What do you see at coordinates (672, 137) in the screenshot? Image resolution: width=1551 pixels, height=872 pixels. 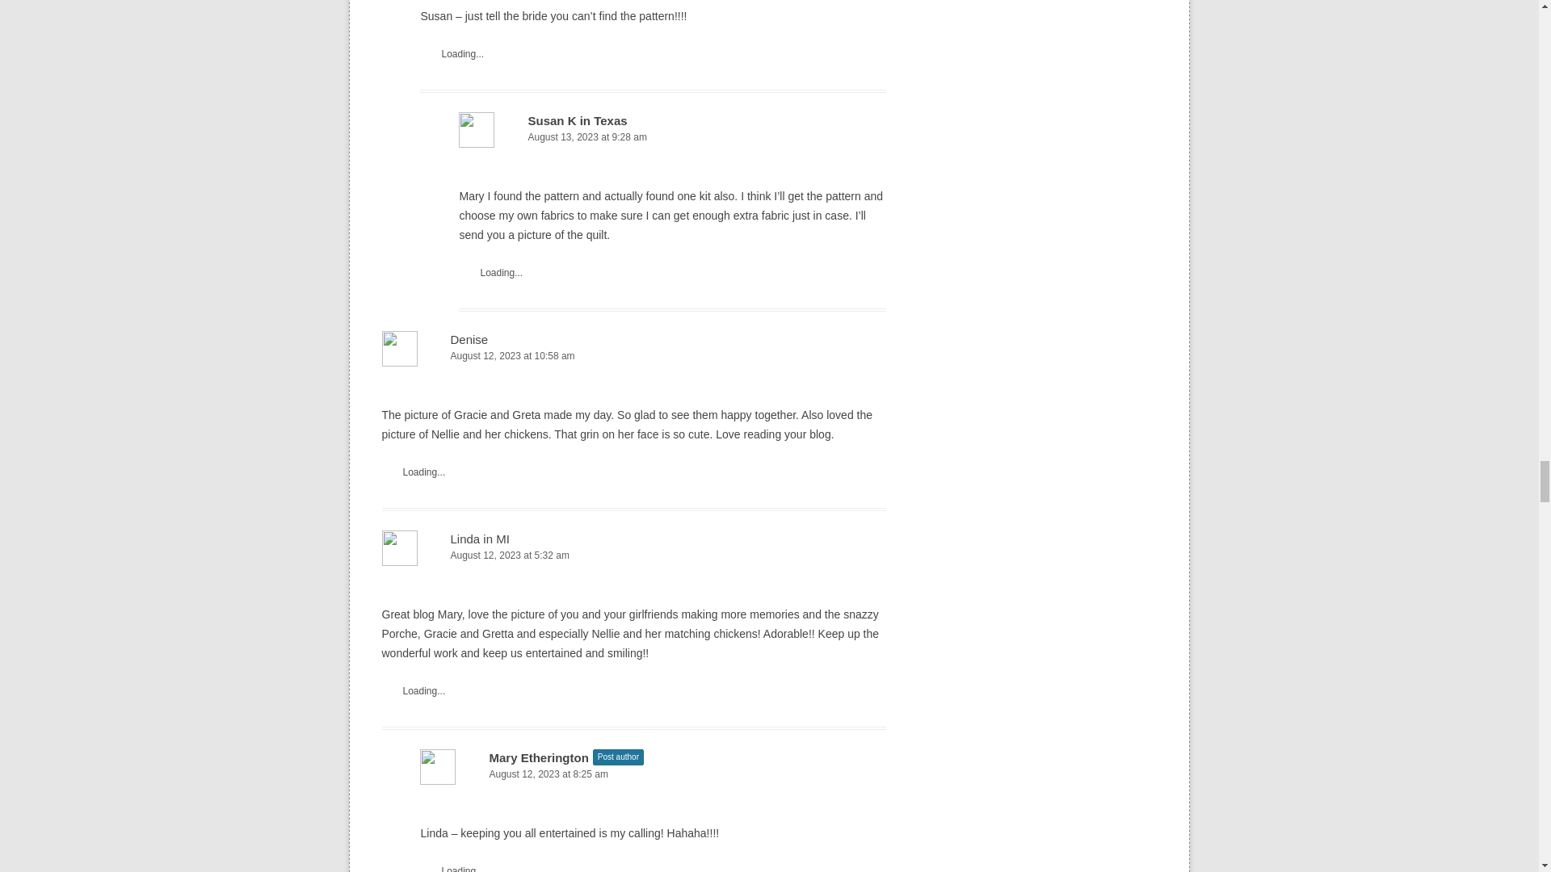 I see `August 13, 2023 at 9:28 am` at bounding box center [672, 137].